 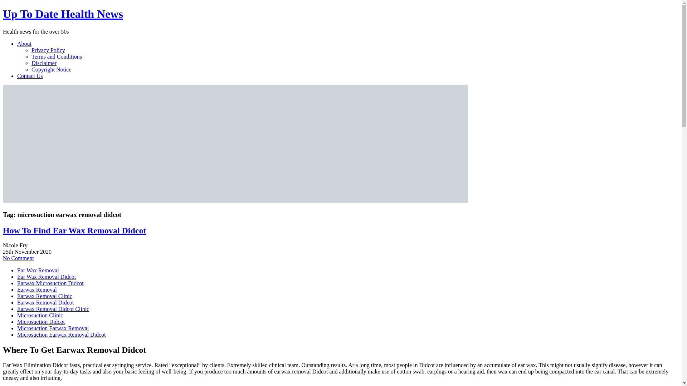 I want to click on Earwax Removal Didcot Clinic, so click(x=53, y=309).